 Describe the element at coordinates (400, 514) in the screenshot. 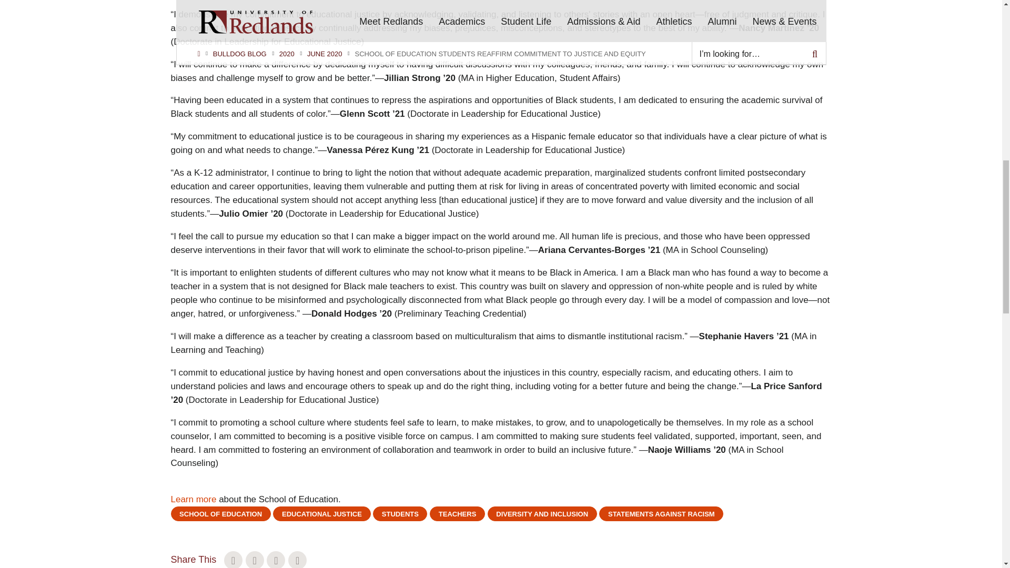

I see `STUDENTS` at that location.